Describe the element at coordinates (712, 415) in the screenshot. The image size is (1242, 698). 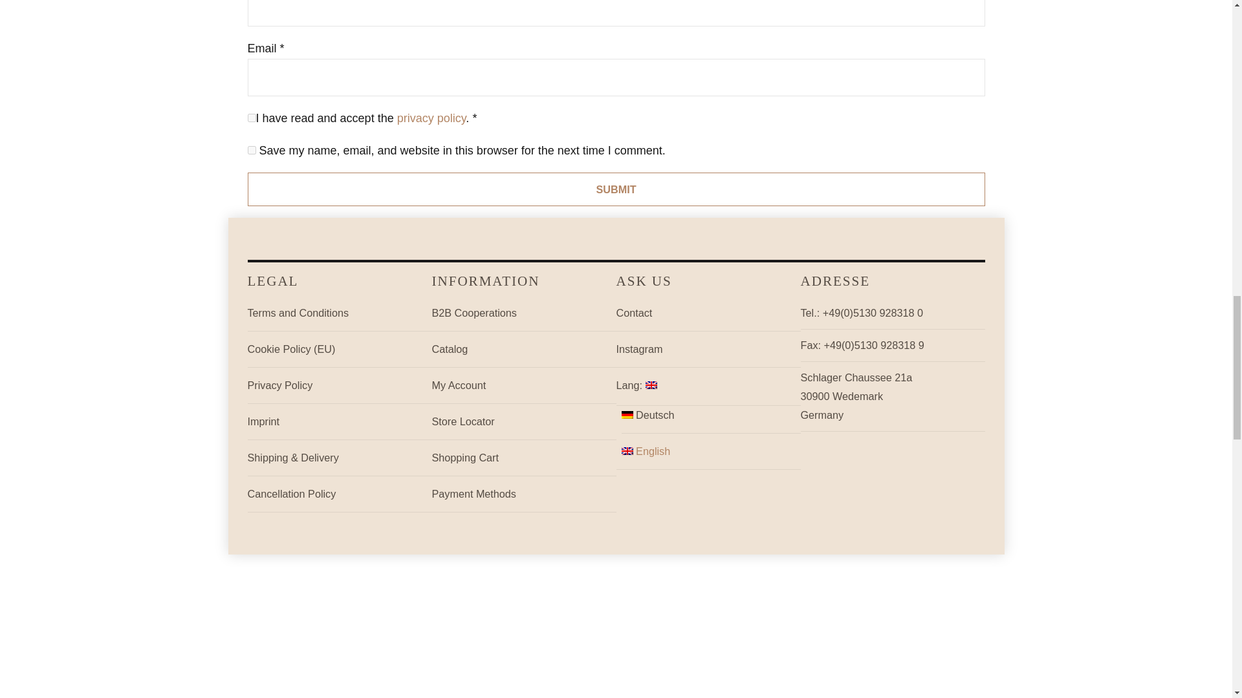
I see `Deutsch` at that location.